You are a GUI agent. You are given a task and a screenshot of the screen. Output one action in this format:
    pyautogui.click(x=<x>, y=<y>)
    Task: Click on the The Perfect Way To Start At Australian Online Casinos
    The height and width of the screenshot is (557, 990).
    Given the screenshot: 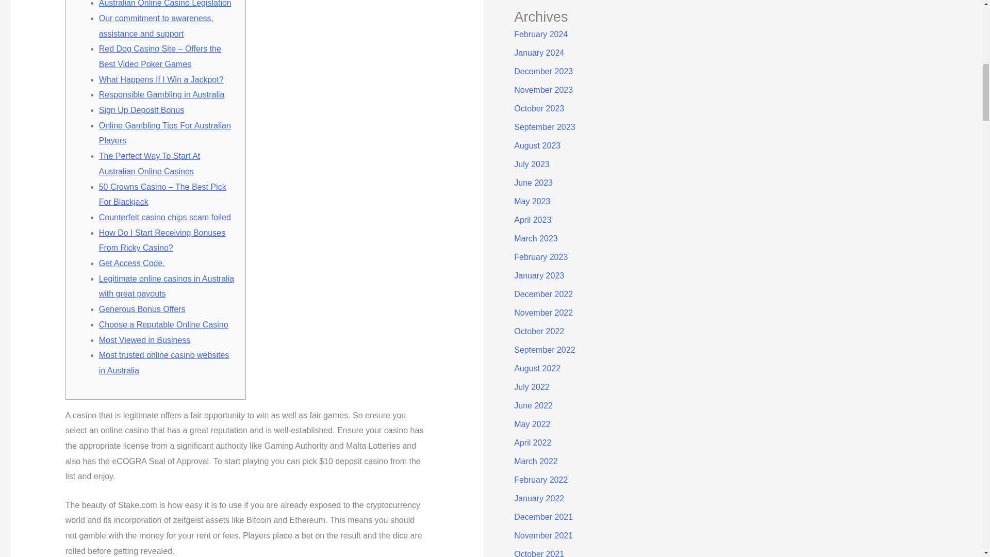 What is the action you would take?
    pyautogui.click(x=150, y=163)
    